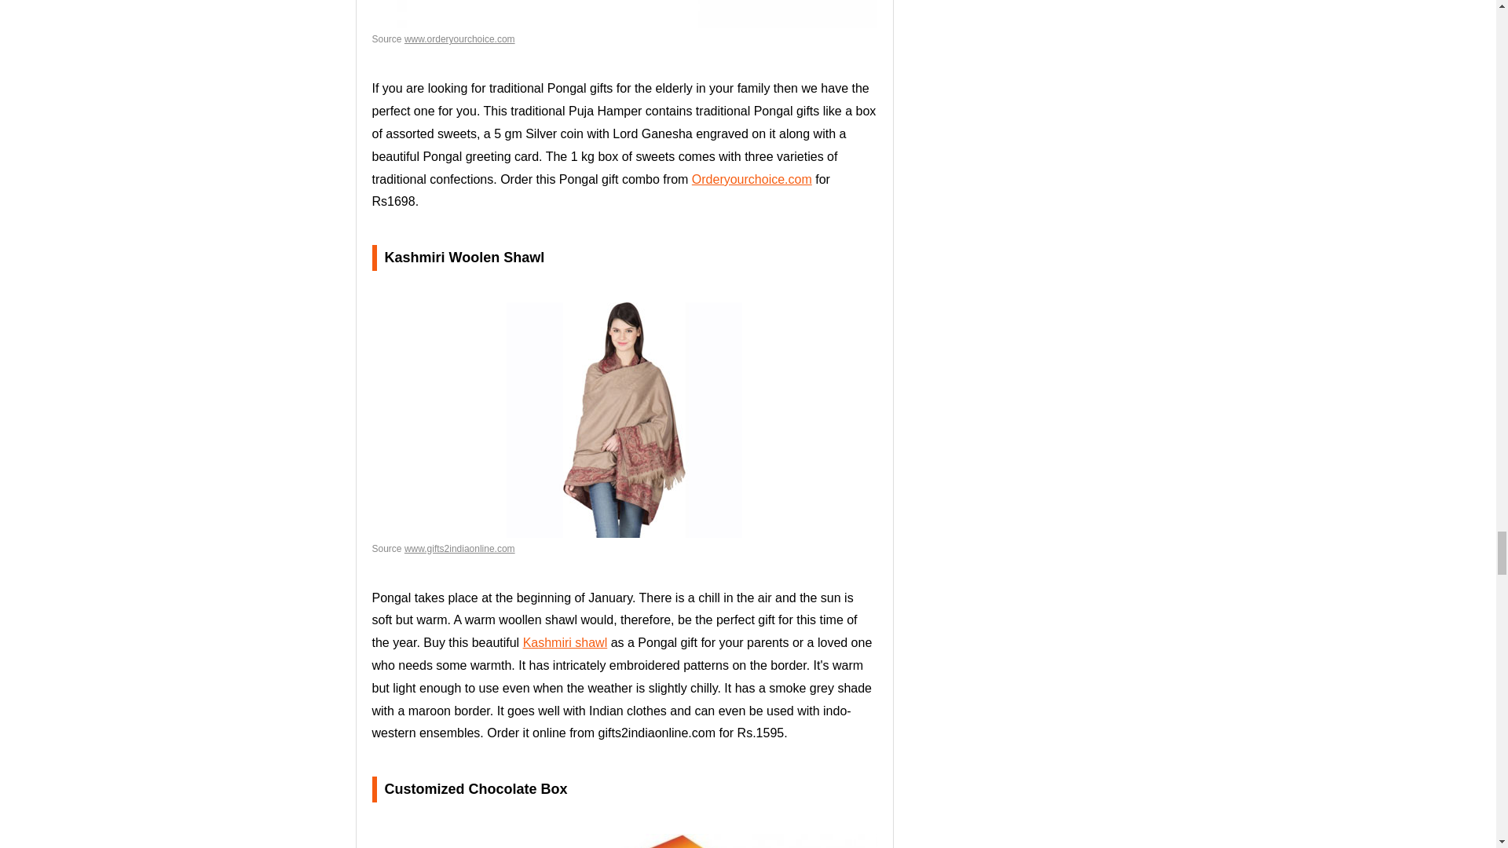  I want to click on Orderyourchoice.com, so click(752, 179).